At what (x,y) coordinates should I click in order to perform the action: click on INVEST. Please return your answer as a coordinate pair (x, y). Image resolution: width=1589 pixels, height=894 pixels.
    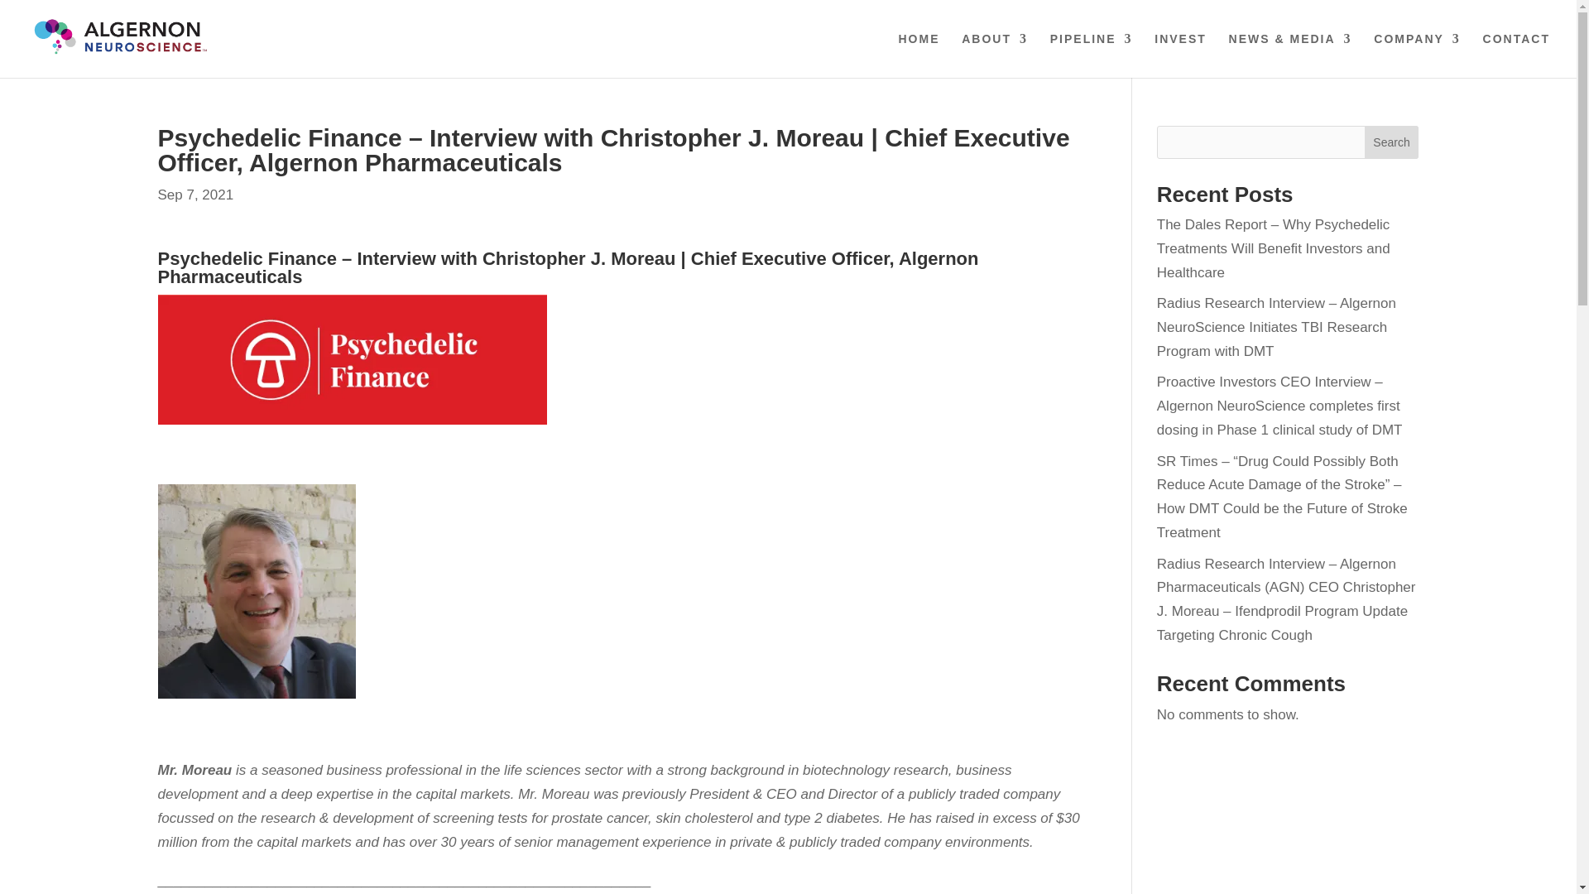
    Looking at the image, I should click on (1180, 55).